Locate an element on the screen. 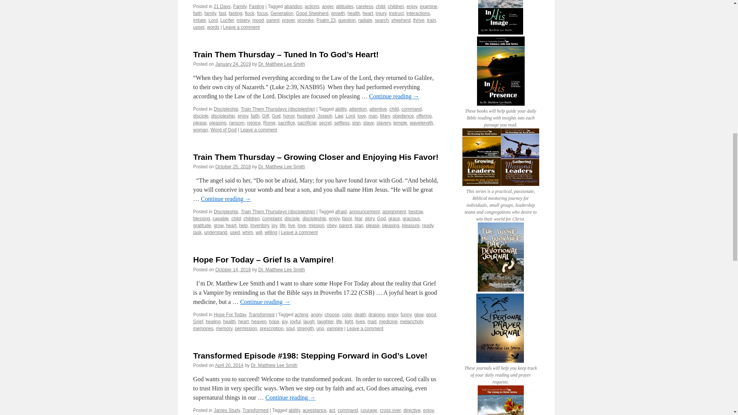 The image size is (738, 415). View all posts by Dr. Matthew Lee Smith is located at coordinates (274, 365).